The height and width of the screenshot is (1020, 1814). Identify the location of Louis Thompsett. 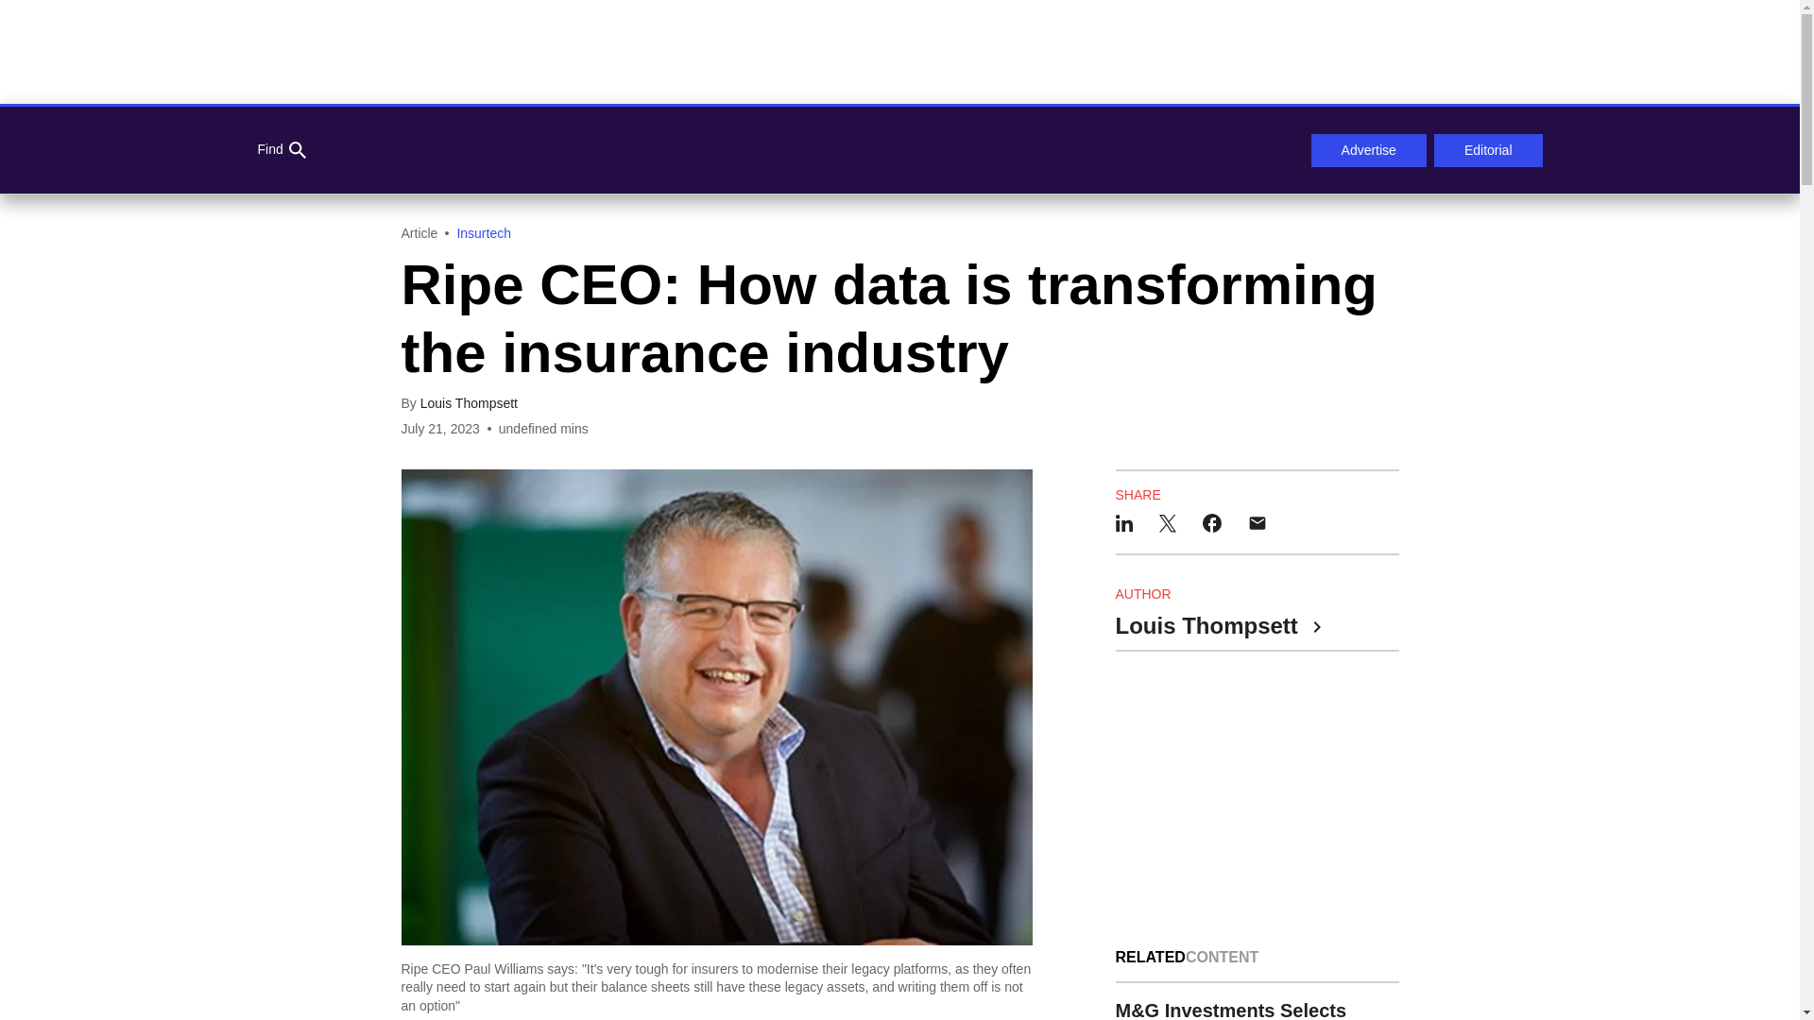
(469, 403).